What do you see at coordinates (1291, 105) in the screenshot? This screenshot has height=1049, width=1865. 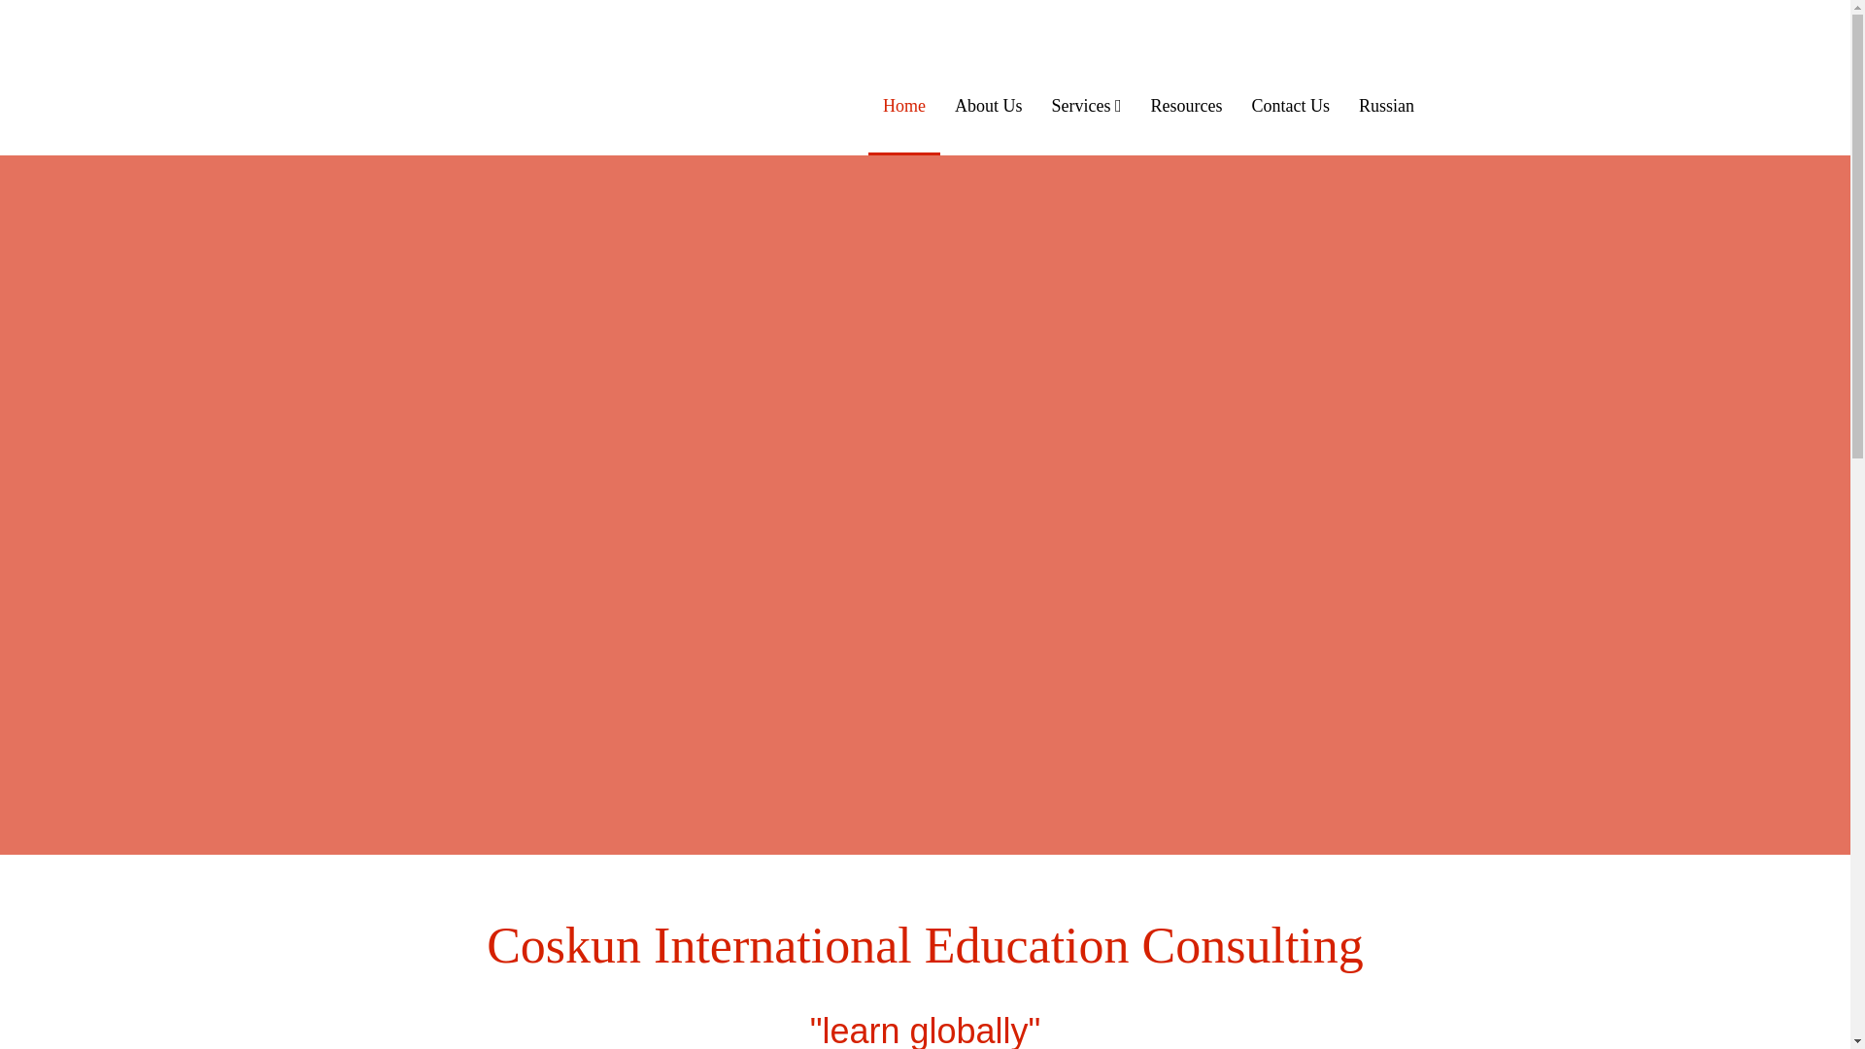 I see `Contact Us` at bounding box center [1291, 105].